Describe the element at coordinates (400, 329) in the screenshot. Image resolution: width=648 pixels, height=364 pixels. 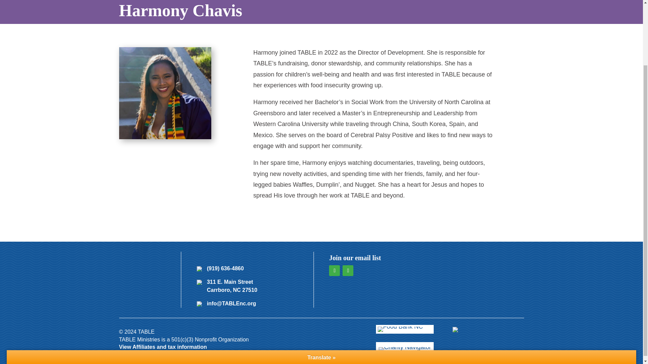
I see `food-bank` at that location.